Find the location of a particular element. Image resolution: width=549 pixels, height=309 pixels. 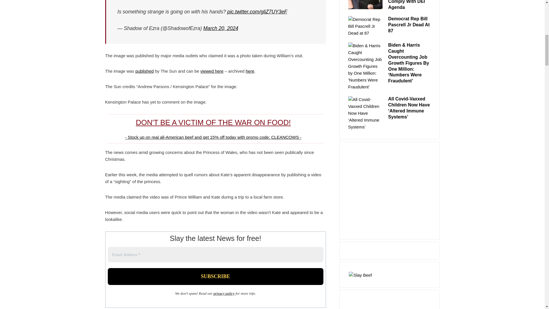

Email Address is located at coordinates (215, 255).